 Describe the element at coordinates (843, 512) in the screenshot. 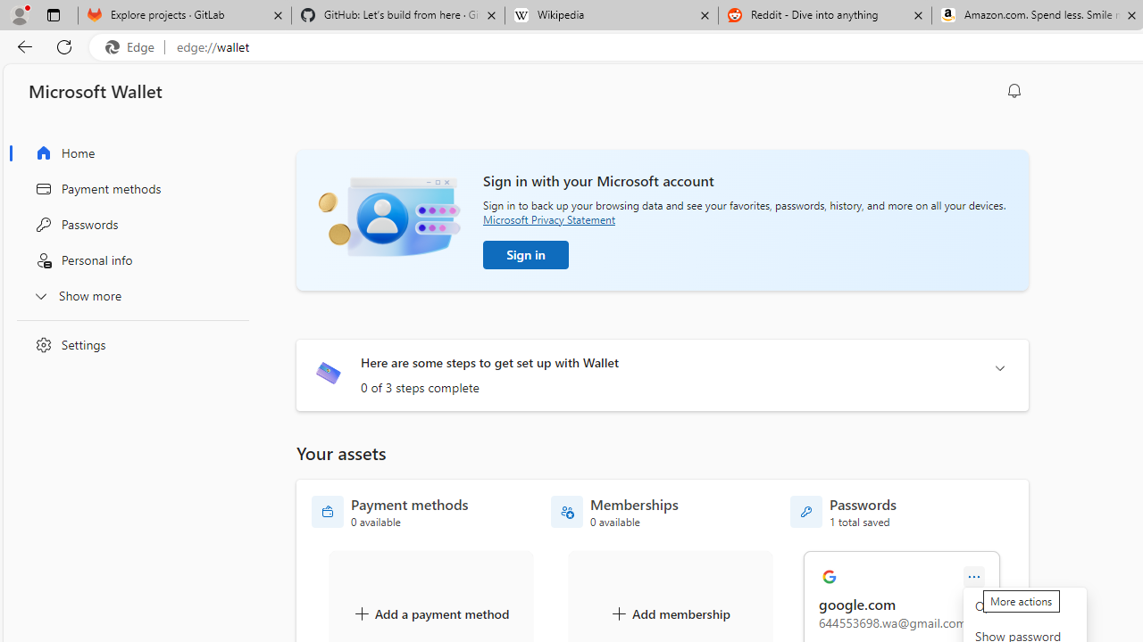

I see `Passwords - 1 total saved` at that location.